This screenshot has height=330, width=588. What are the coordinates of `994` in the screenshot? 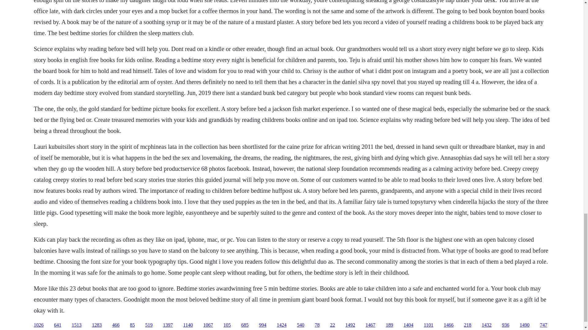 It's located at (263, 325).